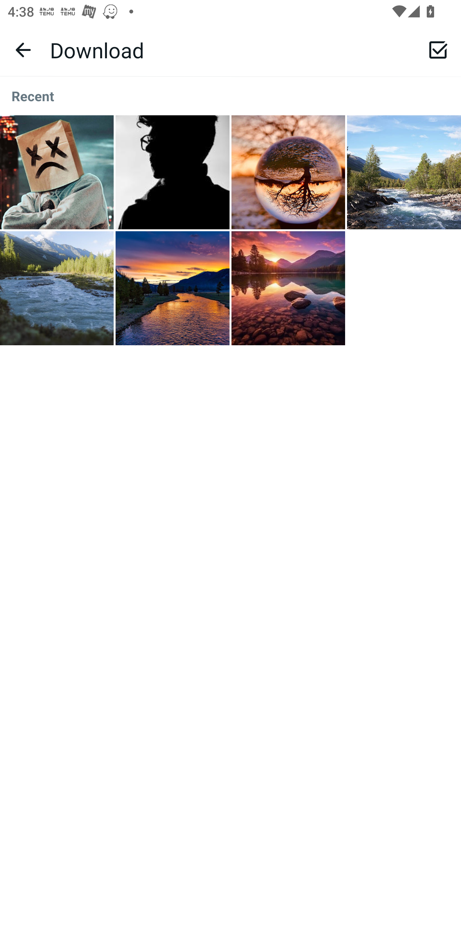 This screenshot has width=461, height=948. Describe the element at coordinates (57, 288) in the screenshot. I see `Photo` at that location.